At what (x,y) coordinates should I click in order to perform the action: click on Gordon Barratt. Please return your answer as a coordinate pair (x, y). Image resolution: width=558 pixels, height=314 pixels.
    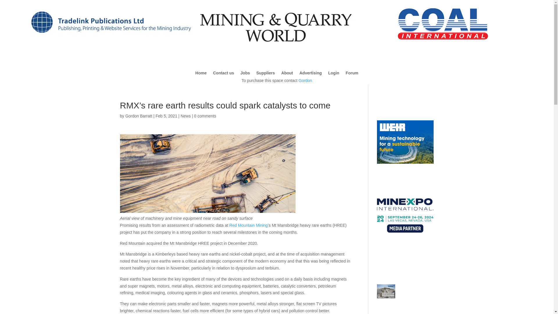
    Looking at the image, I should click on (139, 116).